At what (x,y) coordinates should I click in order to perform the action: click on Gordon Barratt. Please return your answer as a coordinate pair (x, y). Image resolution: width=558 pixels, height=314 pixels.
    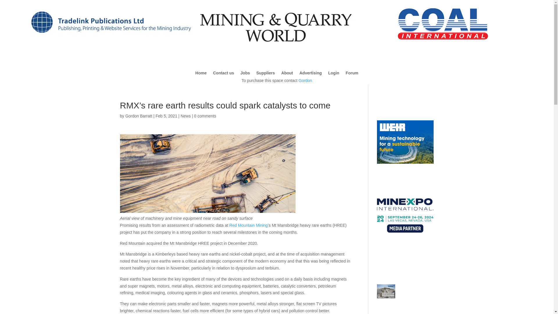
    Looking at the image, I should click on (139, 116).